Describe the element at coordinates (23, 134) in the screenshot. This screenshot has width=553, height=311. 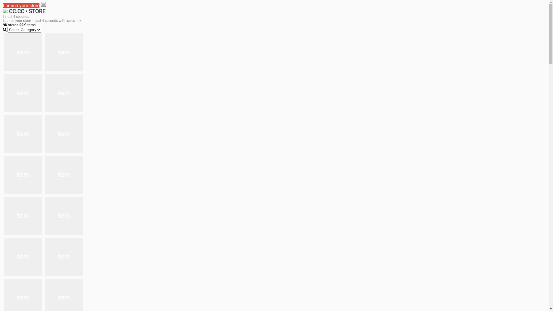
I see `Things we need` at that location.